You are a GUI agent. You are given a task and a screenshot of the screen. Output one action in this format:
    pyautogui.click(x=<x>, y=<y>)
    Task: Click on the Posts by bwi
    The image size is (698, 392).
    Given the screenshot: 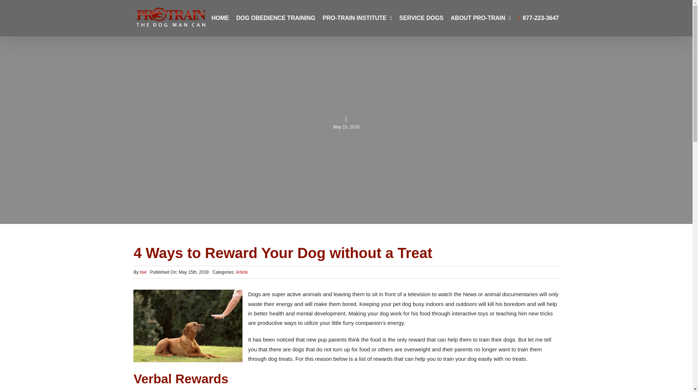 What is the action you would take?
    pyautogui.click(x=143, y=272)
    